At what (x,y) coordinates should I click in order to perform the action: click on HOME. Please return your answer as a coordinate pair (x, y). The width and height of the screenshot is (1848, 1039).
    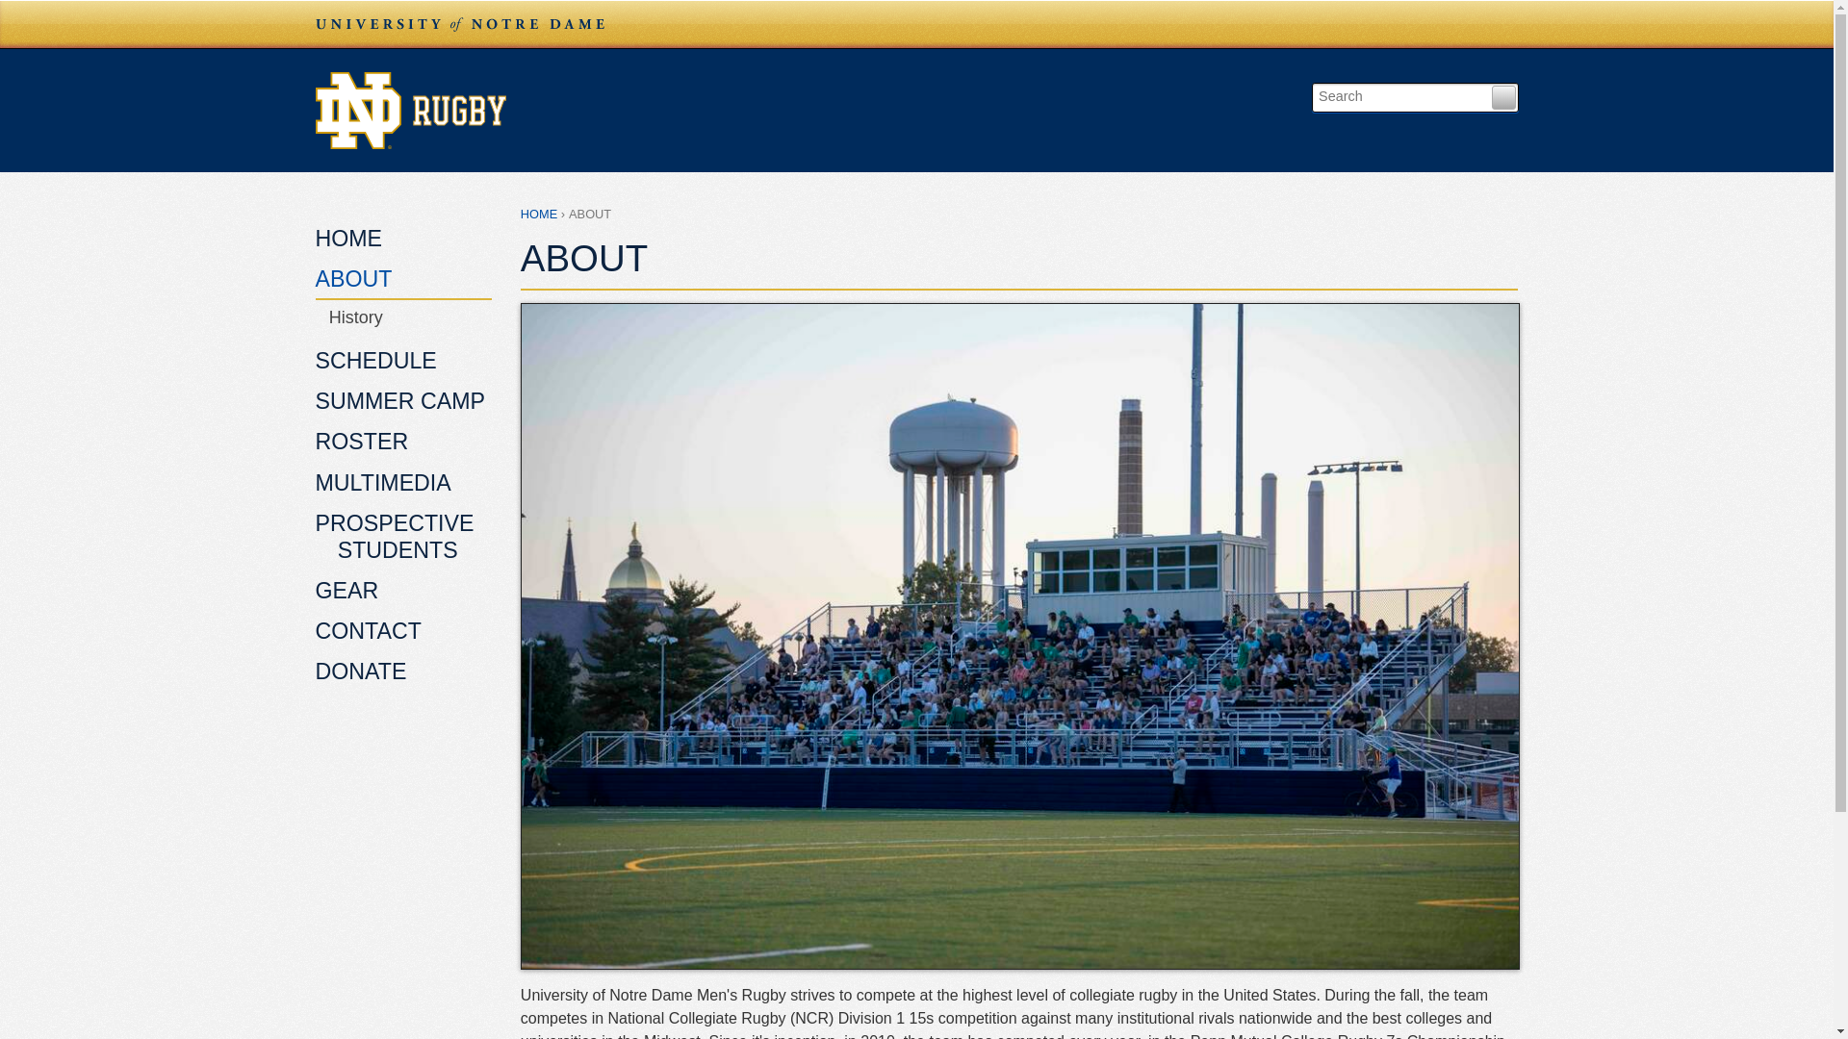
    Looking at the image, I should click on (539, 214).